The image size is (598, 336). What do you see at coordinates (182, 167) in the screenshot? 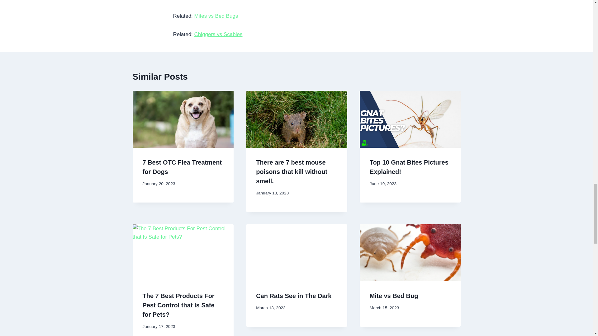
I see `7 Best OTC Flea Treatment for Dogs` at bounding box center [182, 167].